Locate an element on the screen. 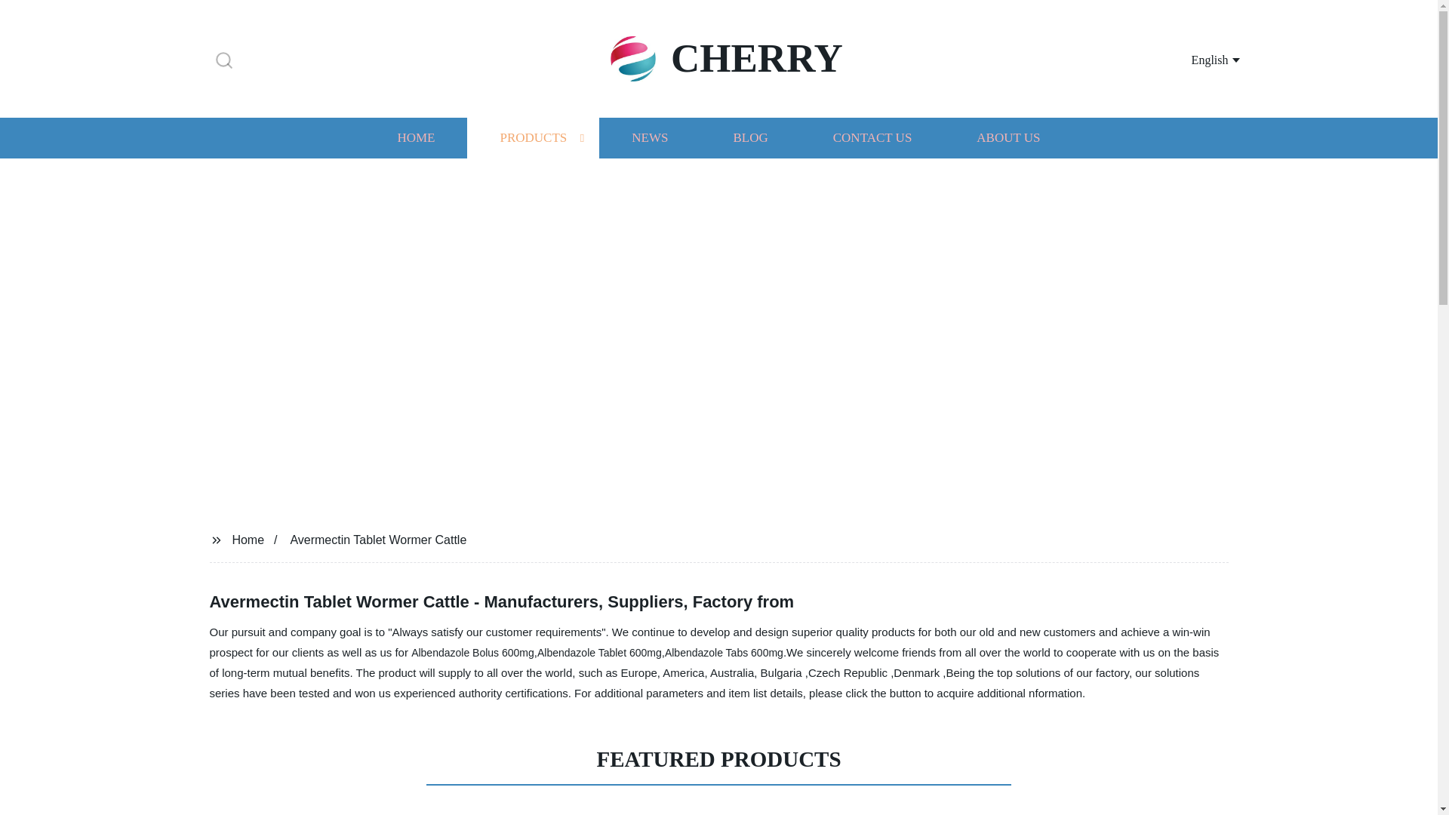 This screenshot has height=815, width=1449. Albendazole Tabs 600mg is located at coordinates (724, 652).